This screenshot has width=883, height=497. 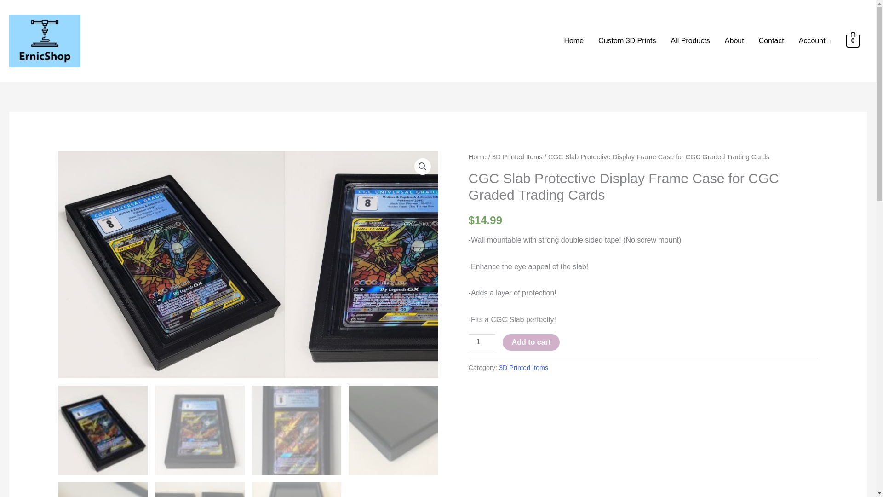 I want to click on Home, so click(x=573, y=40).